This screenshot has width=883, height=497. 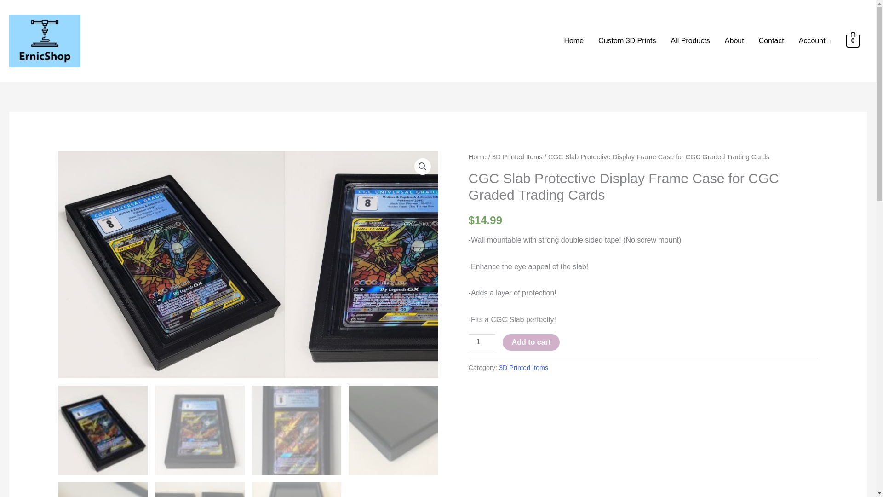 I want to click on Home, so click(x=573, y=40).